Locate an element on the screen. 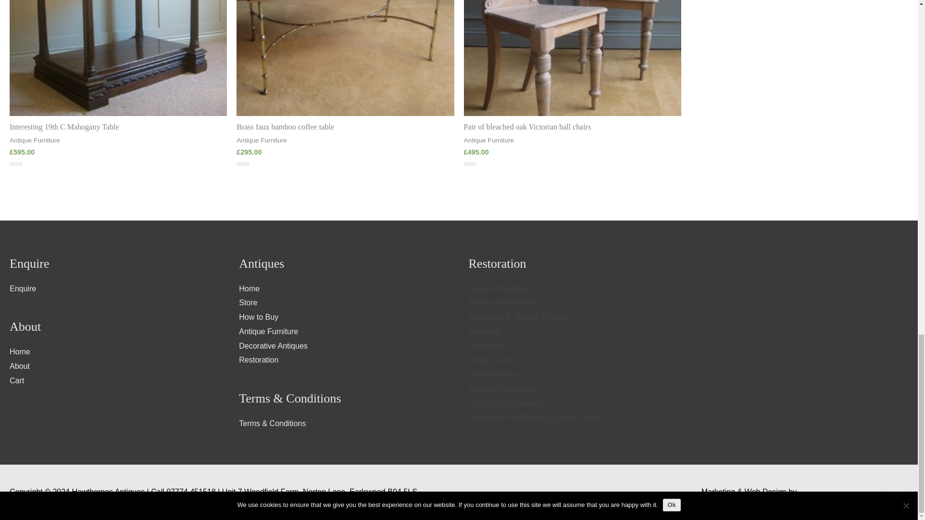 This screenshot has height=520, width=925. Interesting 19th C Mahogany Table is located at coordinates (118, 127).